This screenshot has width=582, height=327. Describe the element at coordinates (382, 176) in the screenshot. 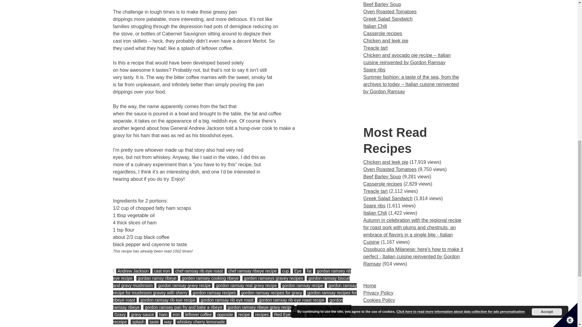

I see `Beef Barley Soup` at that location.